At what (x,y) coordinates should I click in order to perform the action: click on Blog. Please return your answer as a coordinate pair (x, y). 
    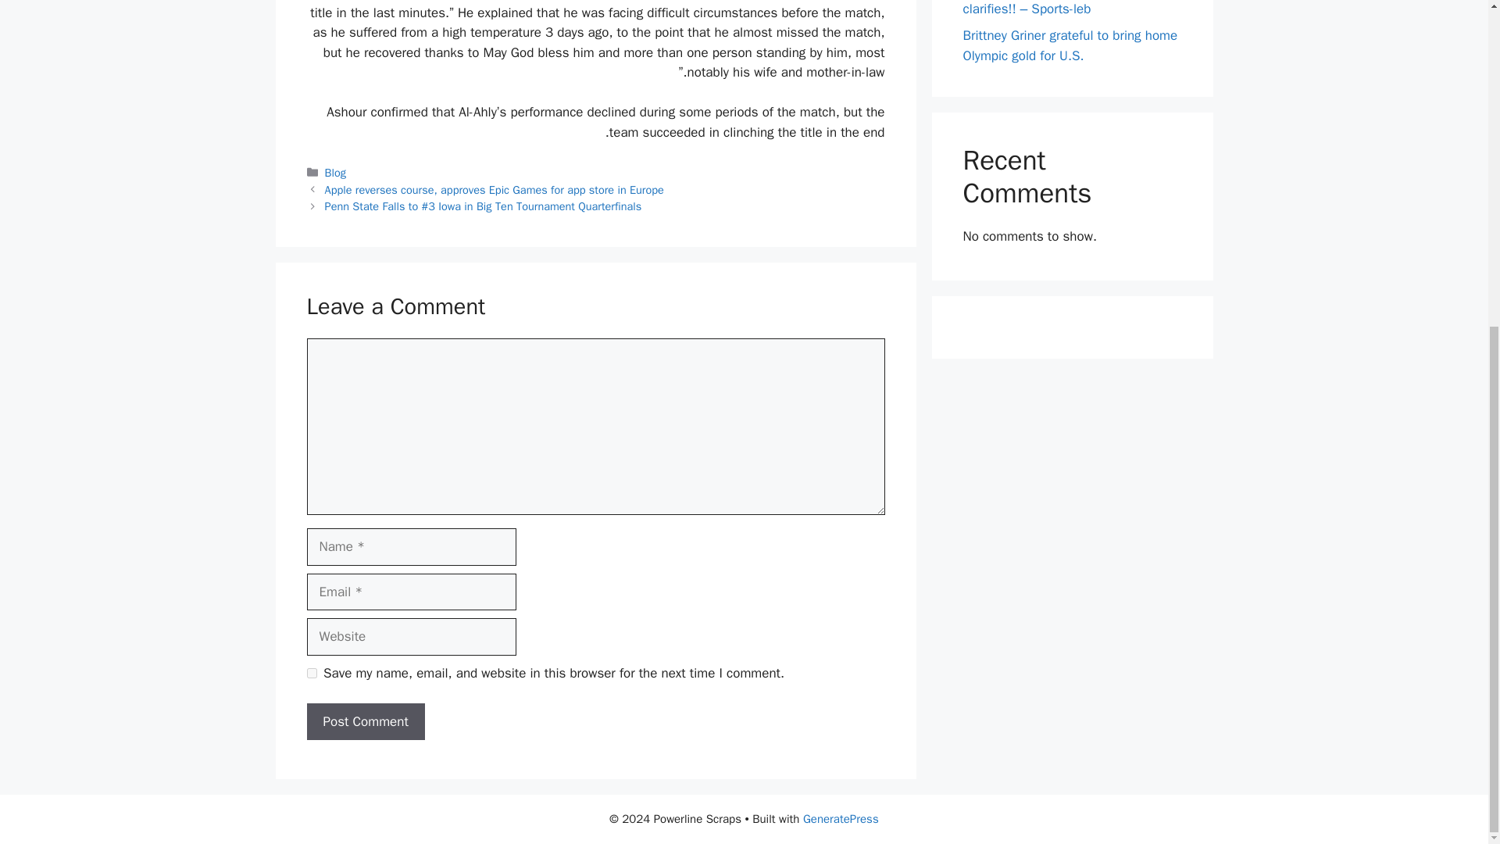
    Looking at the image, I should click on (336, 172).